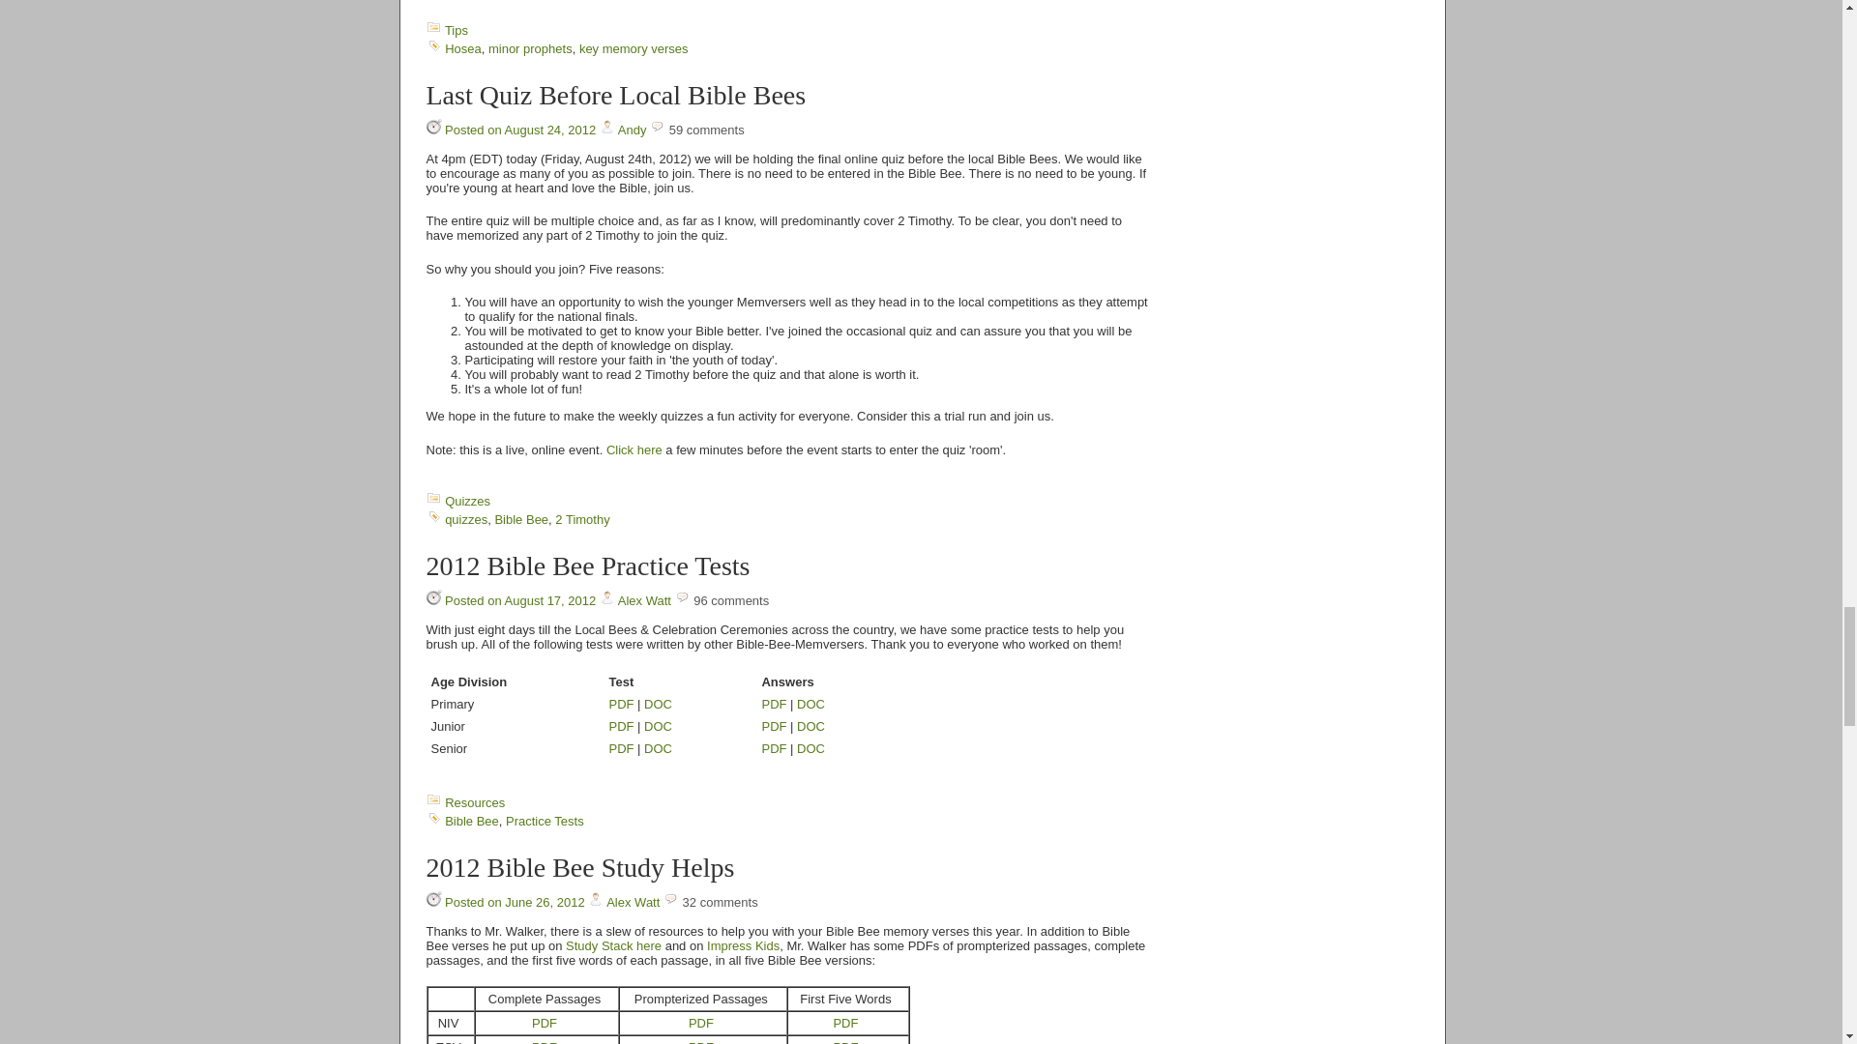 This screenshot has width=1857, height=1044. I want to click on PDF, so click(621, 748).